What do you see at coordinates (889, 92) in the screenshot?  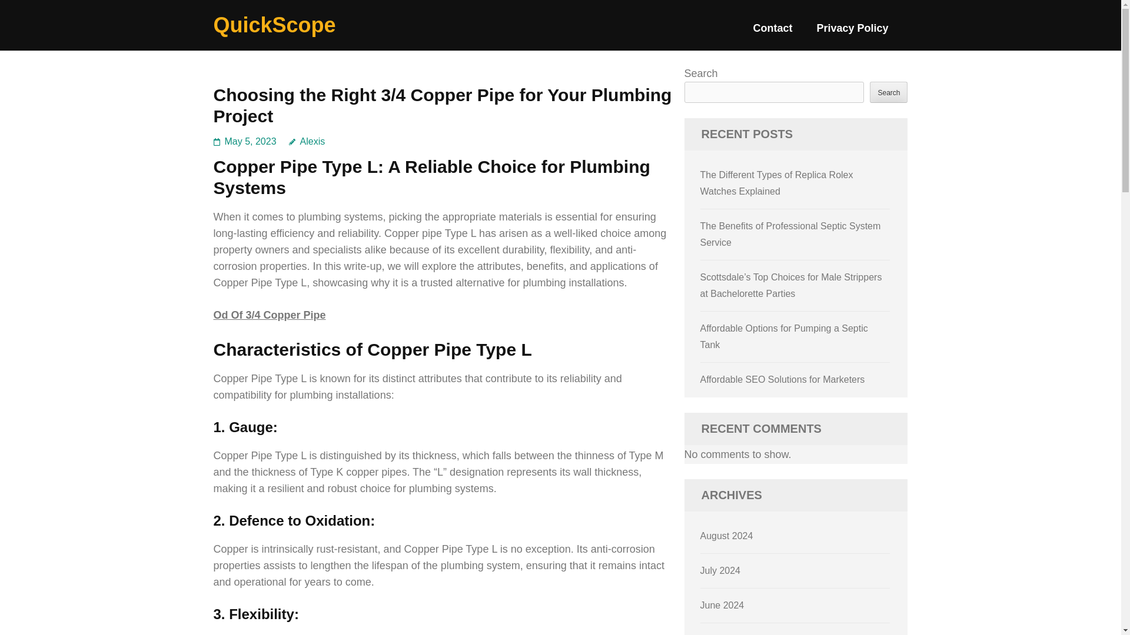 I see `Search` at bounding box center [889, 92].